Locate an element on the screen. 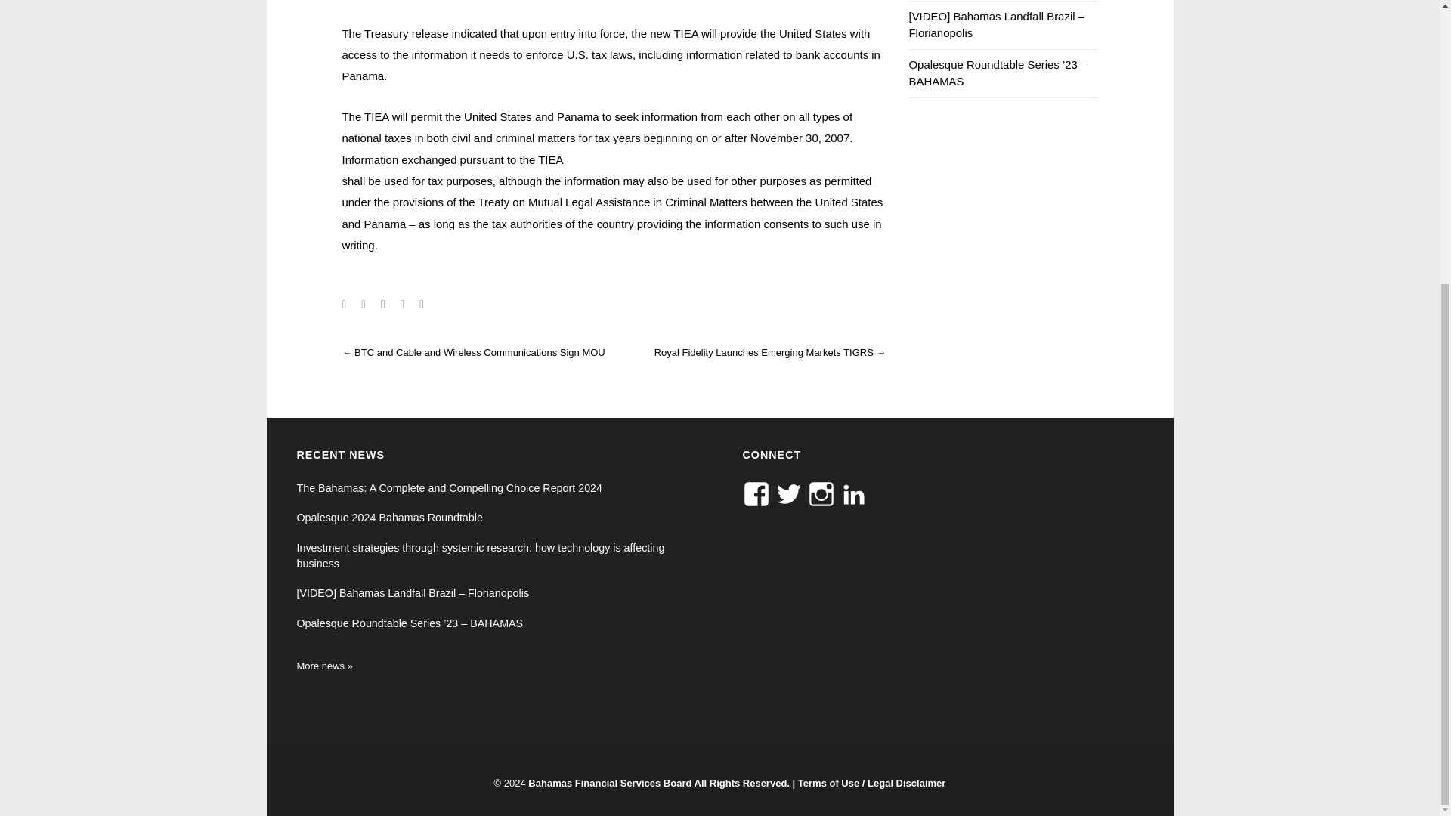  Share on Pinterest is located at coordinates (421, 304).